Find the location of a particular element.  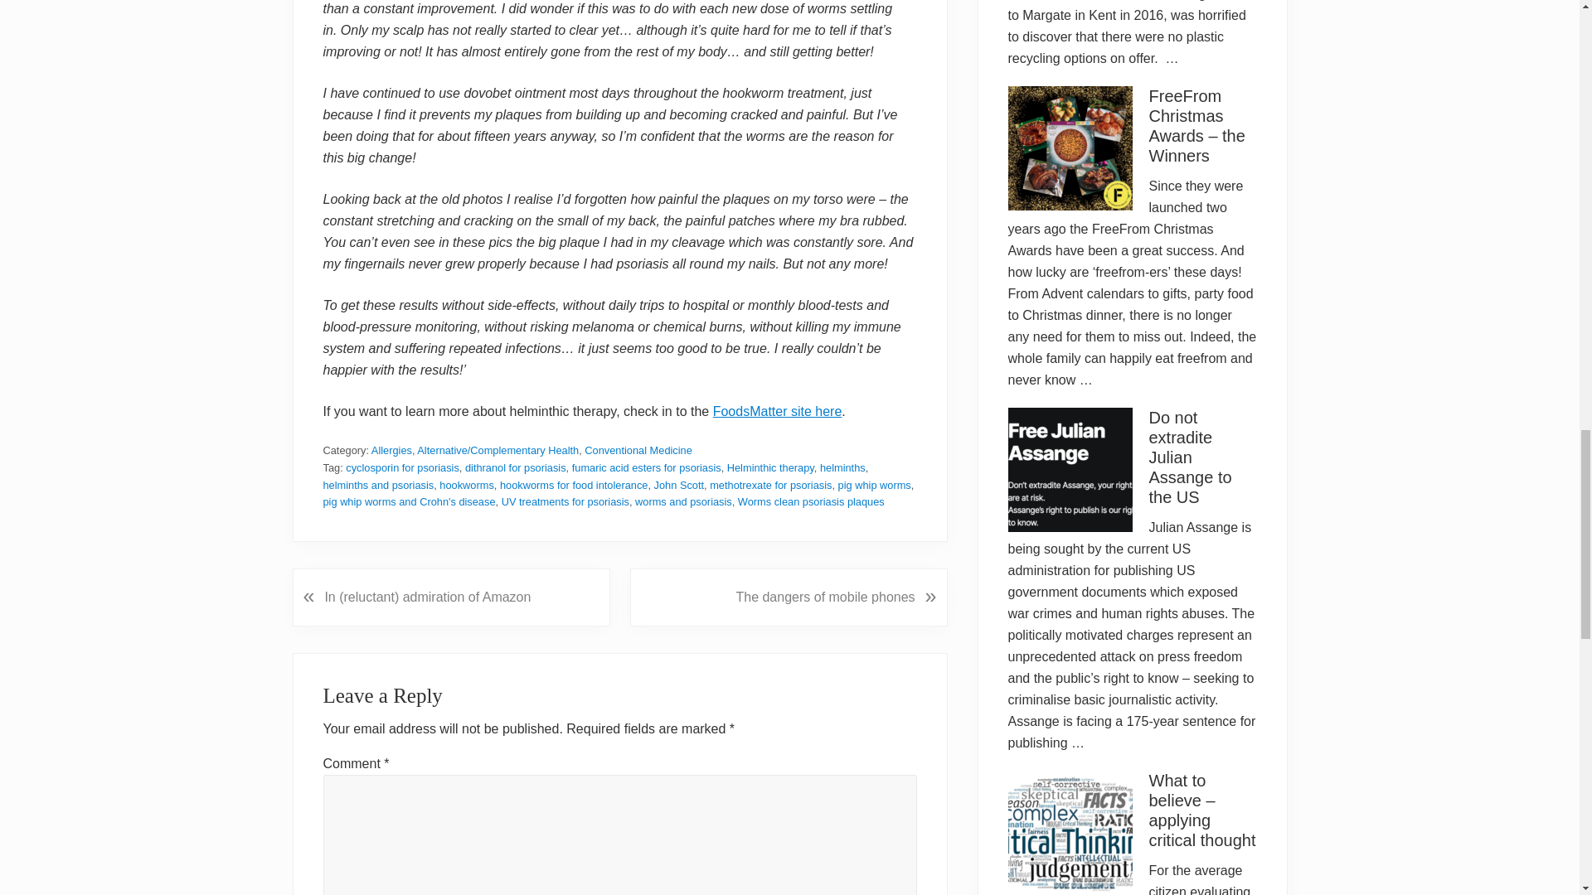

hookworms is located at coordinates (466, 484).